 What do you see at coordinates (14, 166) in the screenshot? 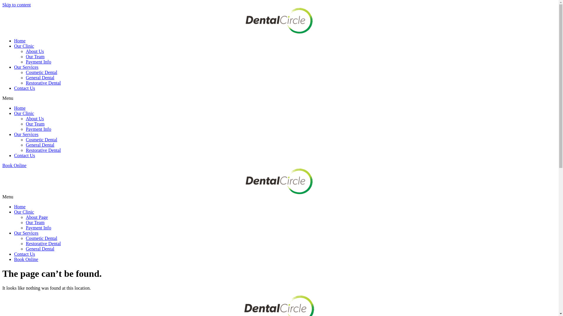
I see `Book Online` at bounding box center [14, 166].